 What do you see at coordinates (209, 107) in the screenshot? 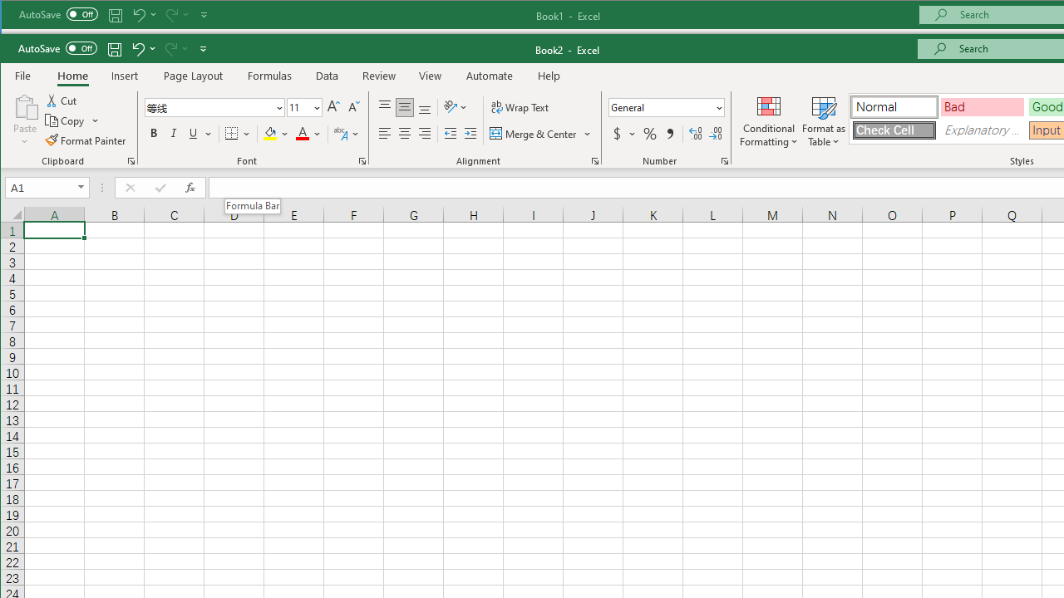
I see `Font` at bounding box center [209, 107].